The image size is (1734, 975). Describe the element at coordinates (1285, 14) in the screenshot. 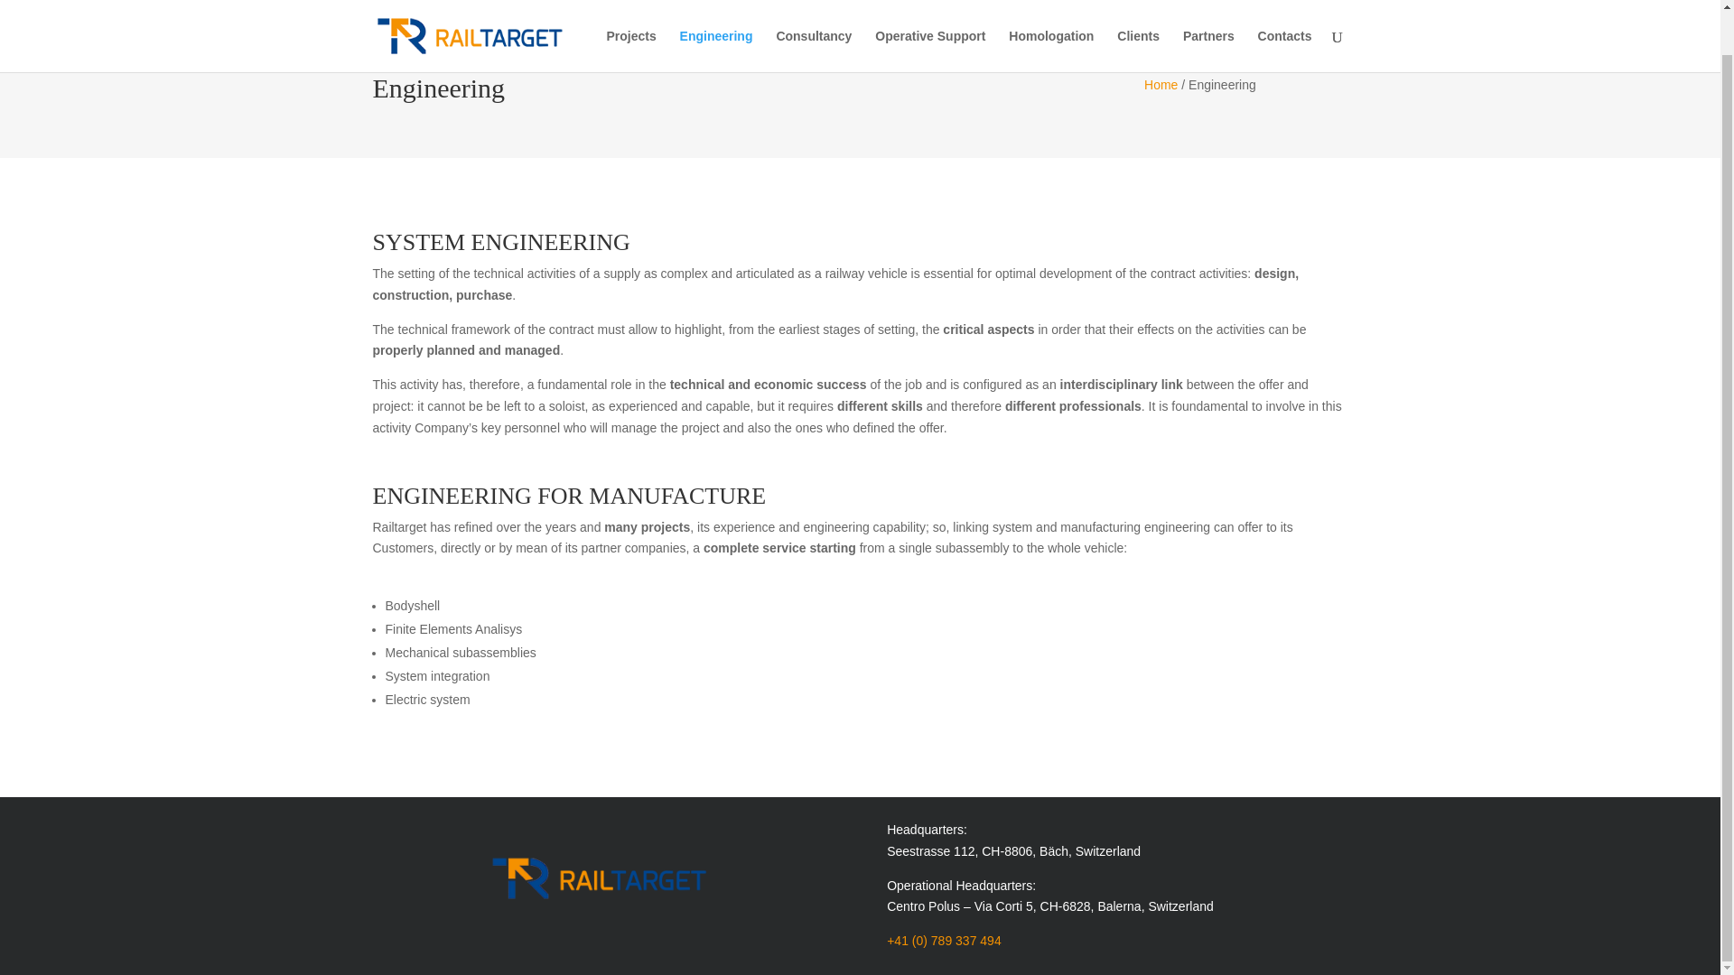

I see `Contacts` at that location.